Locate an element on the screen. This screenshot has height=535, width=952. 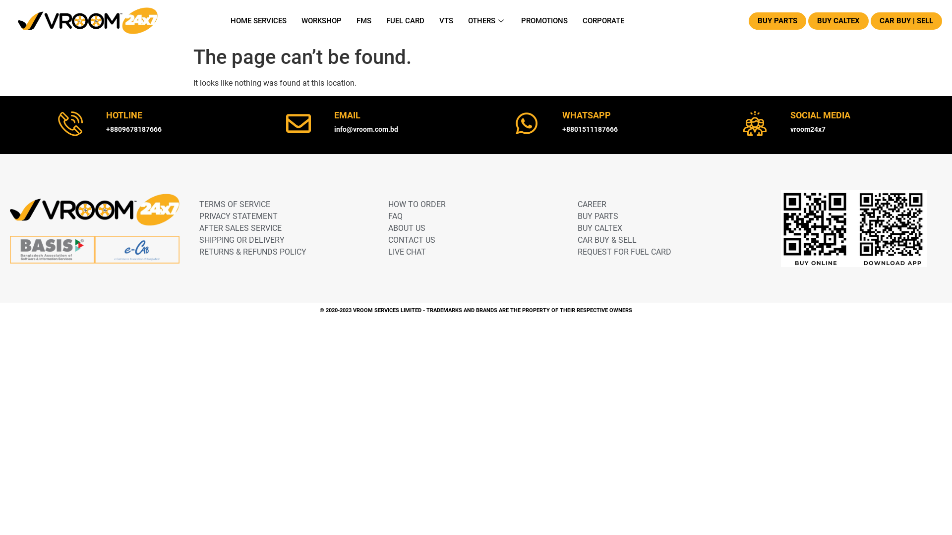
PROMOTIONS is located at coordinates (544, 21).